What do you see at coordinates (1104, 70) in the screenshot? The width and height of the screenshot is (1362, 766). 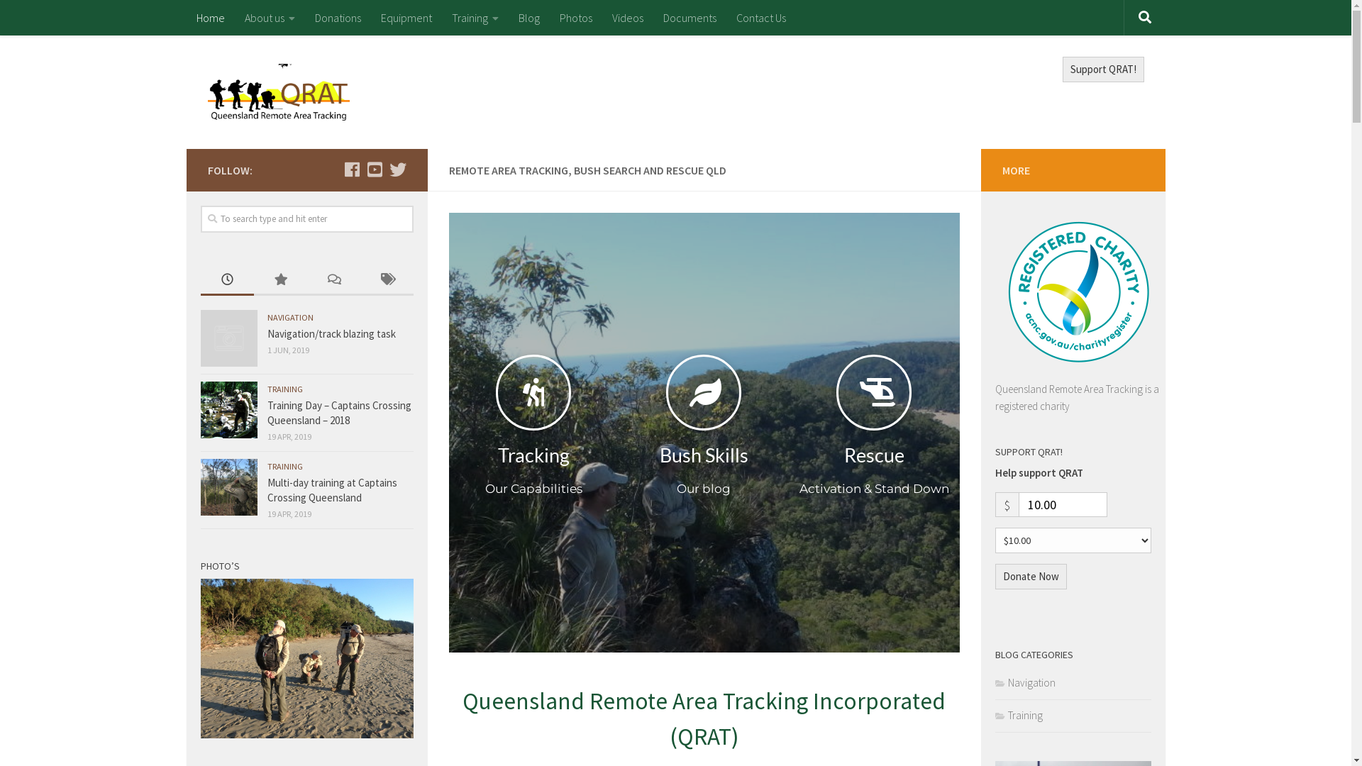 I see `Support QRAT!` at bounding box center [1104, 70].